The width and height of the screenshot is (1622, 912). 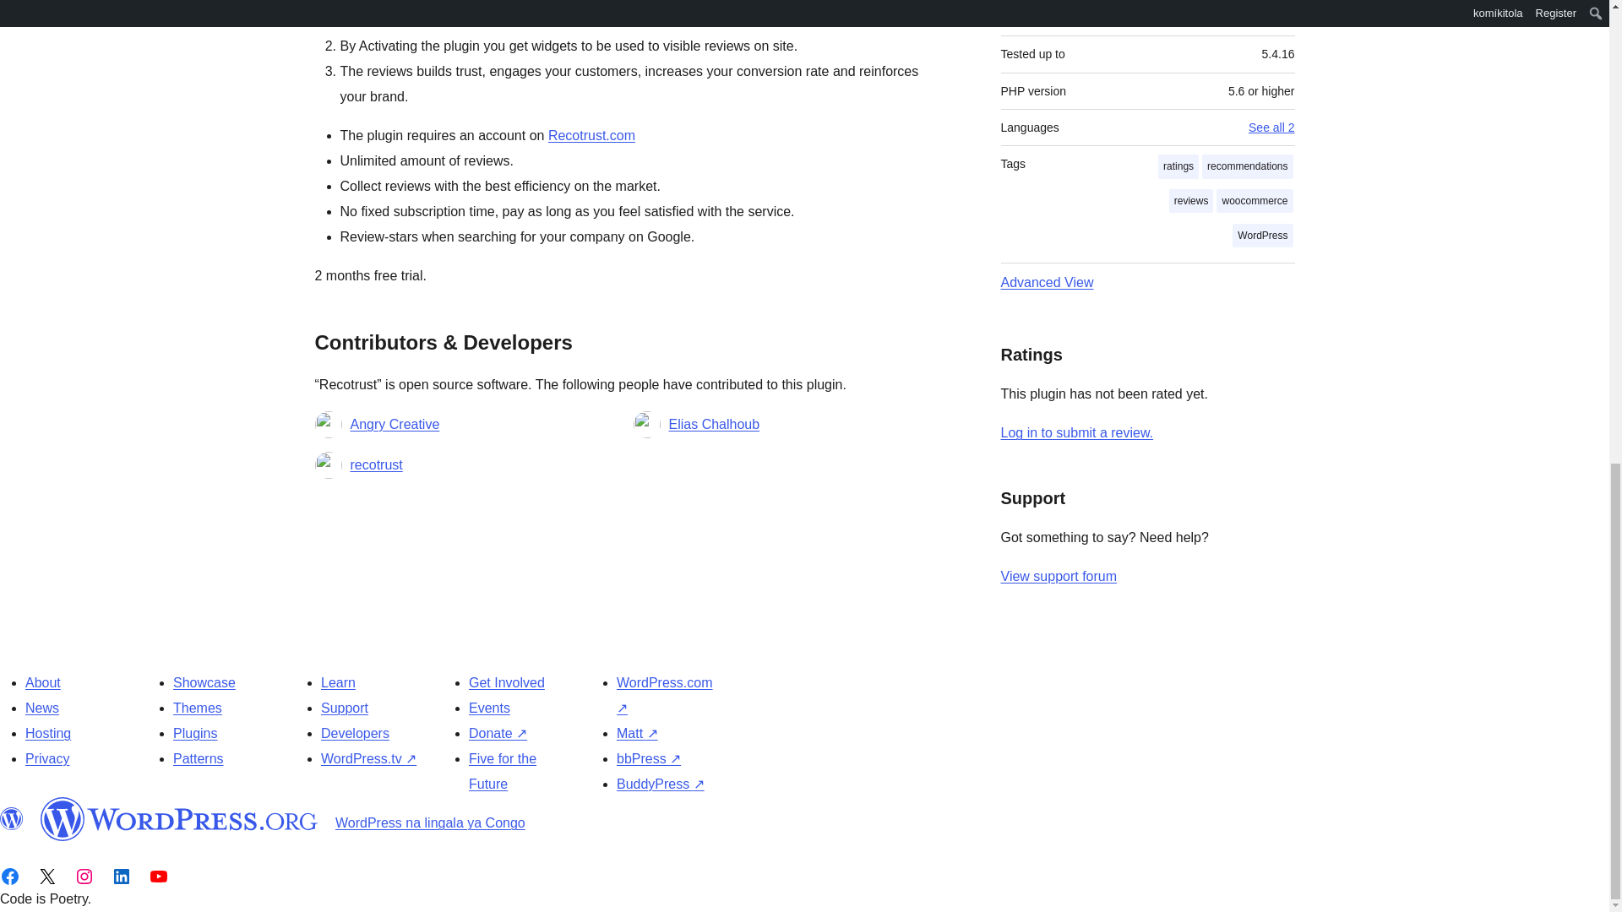 What do you see at coordinates (376, 464) in the screenshot?
I see `recotrust` at bounding box center [376, 464].